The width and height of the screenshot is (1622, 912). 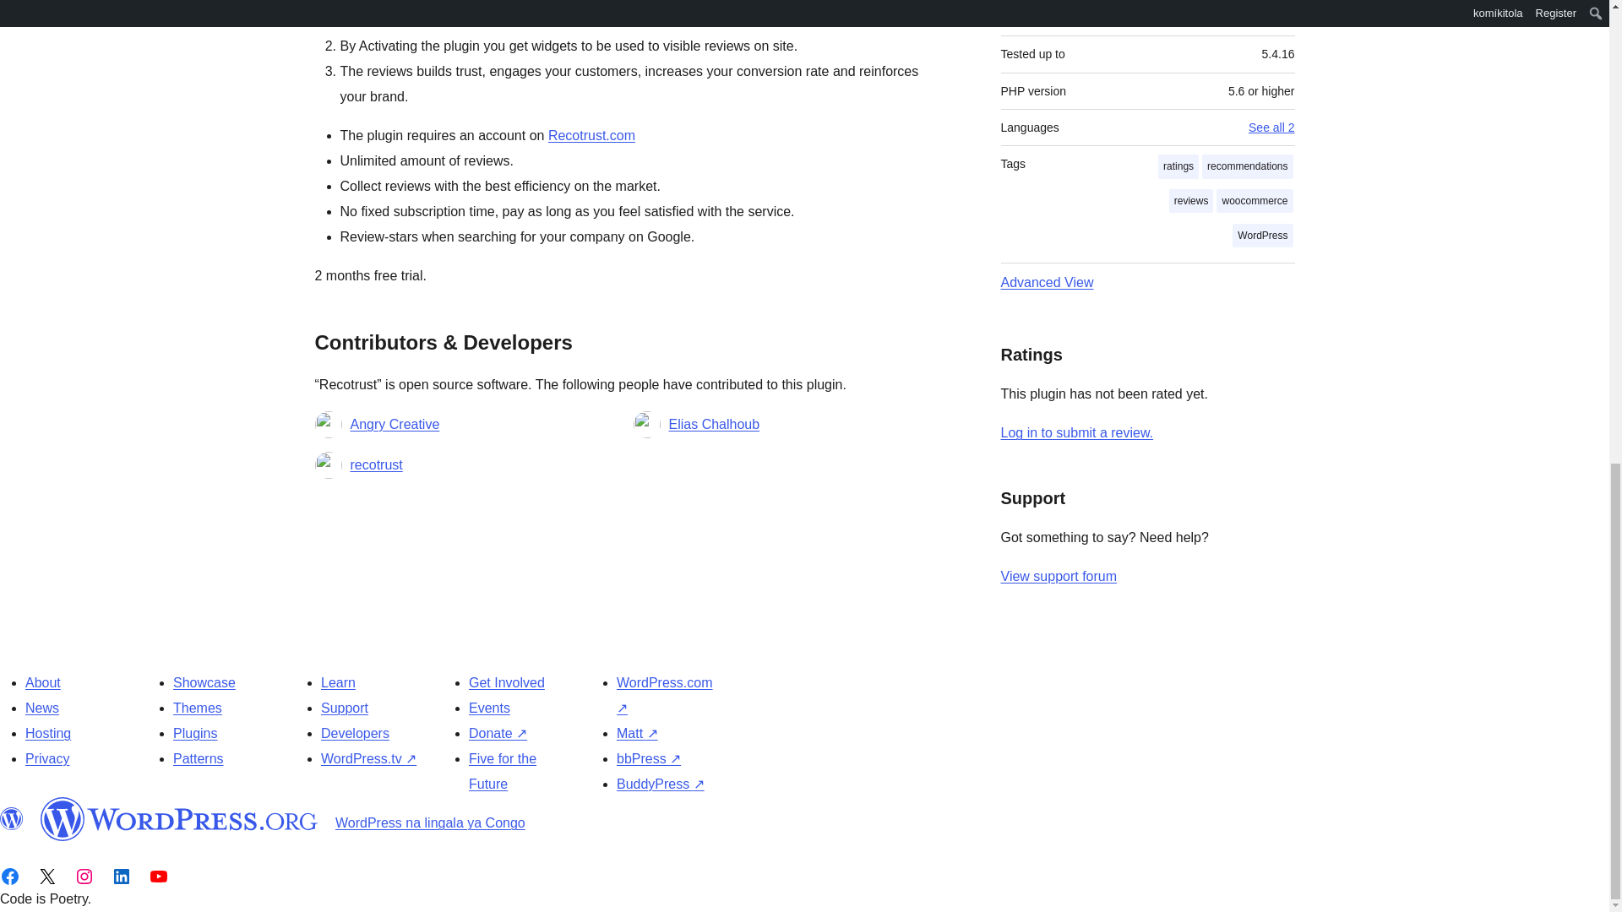 What do you see at coordinates (376, 464) in the screenshot?
I see `recotrust` at bounding box center [376, 464].